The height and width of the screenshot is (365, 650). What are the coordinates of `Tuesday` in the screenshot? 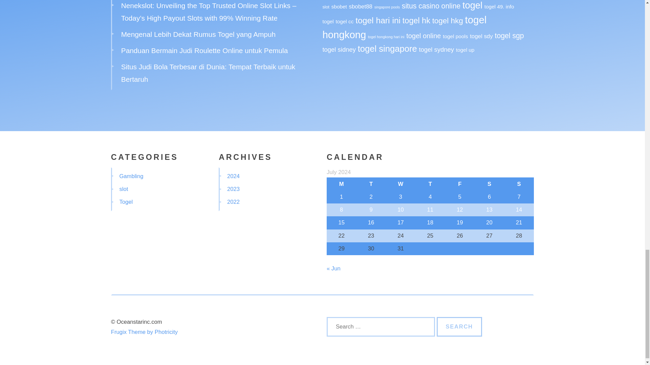 It's located at (371, 184).